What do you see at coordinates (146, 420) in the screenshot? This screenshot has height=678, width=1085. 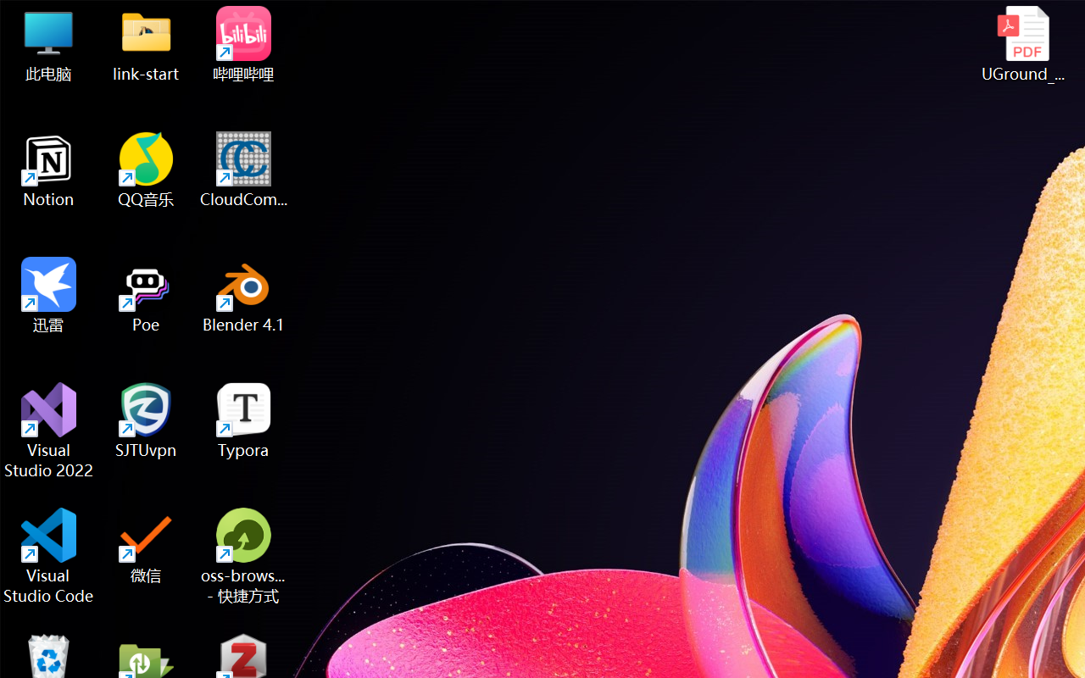 I see `SJTUvpn` at bounding box center [146, 420].